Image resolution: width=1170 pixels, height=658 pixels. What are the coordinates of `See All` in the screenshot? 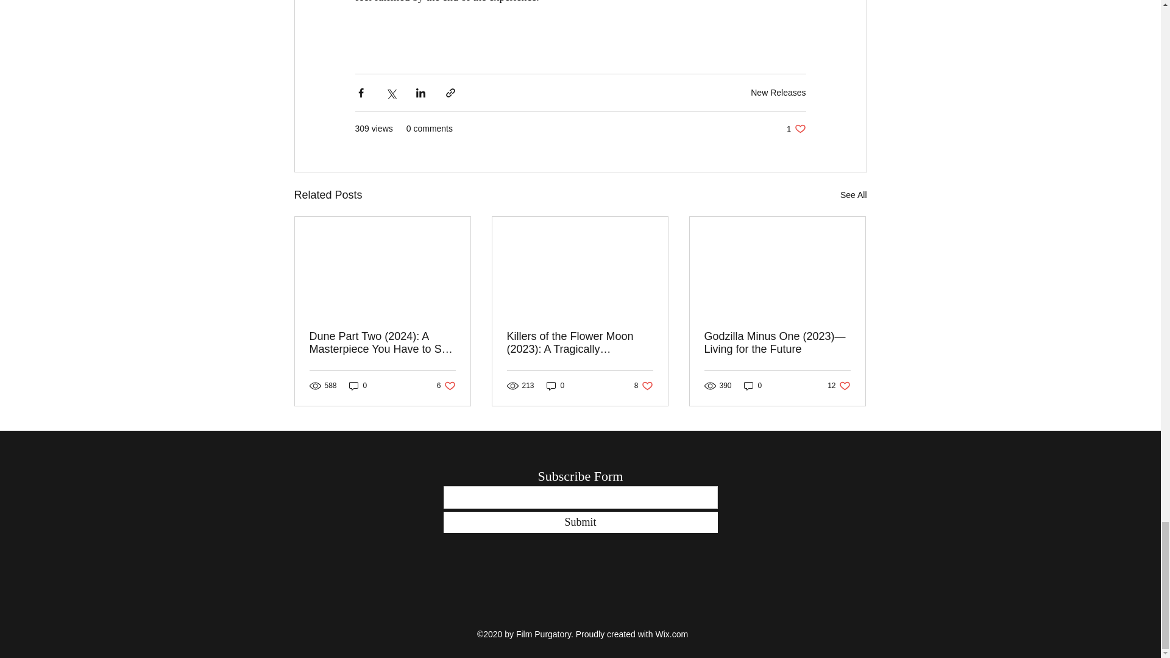 It's located at (446, 386).